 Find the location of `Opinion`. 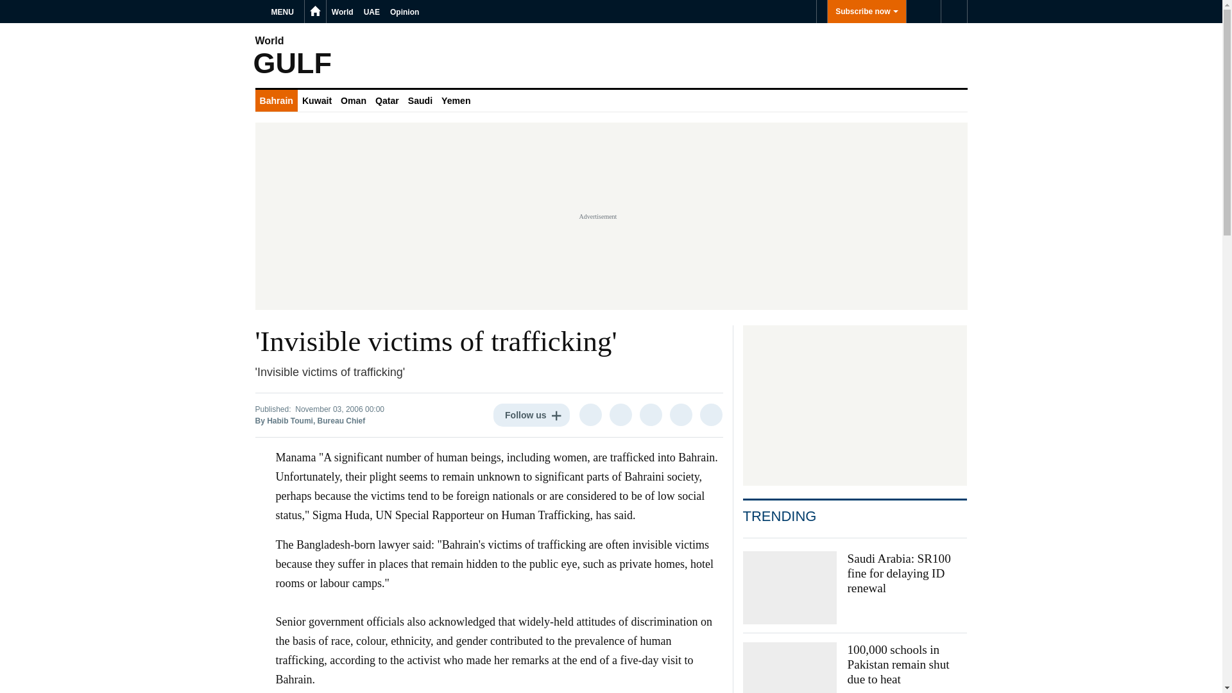

Opinion is located at coordinates (404, 12).